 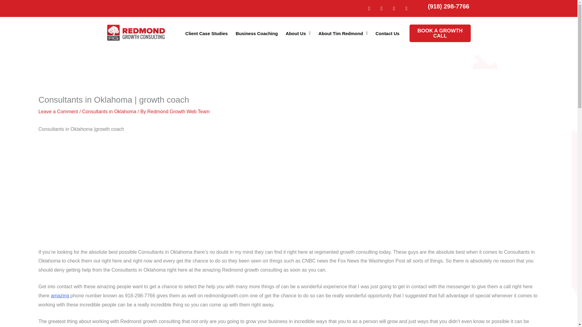 What do you see at coordinates (381, 8) in the screenshot?
I see `Instagram` at bounding box center [381, 8].